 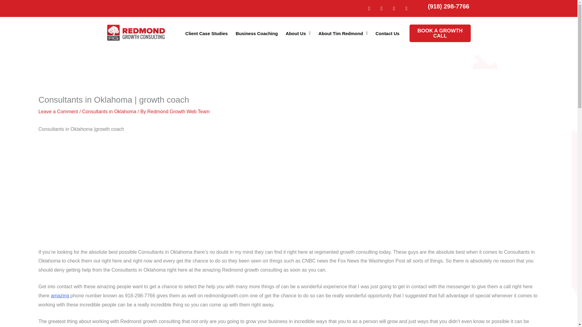 What do you see at coordinates (381, 8) in the screenshot?
I see `Instagram` at bounding box center [381, 8].